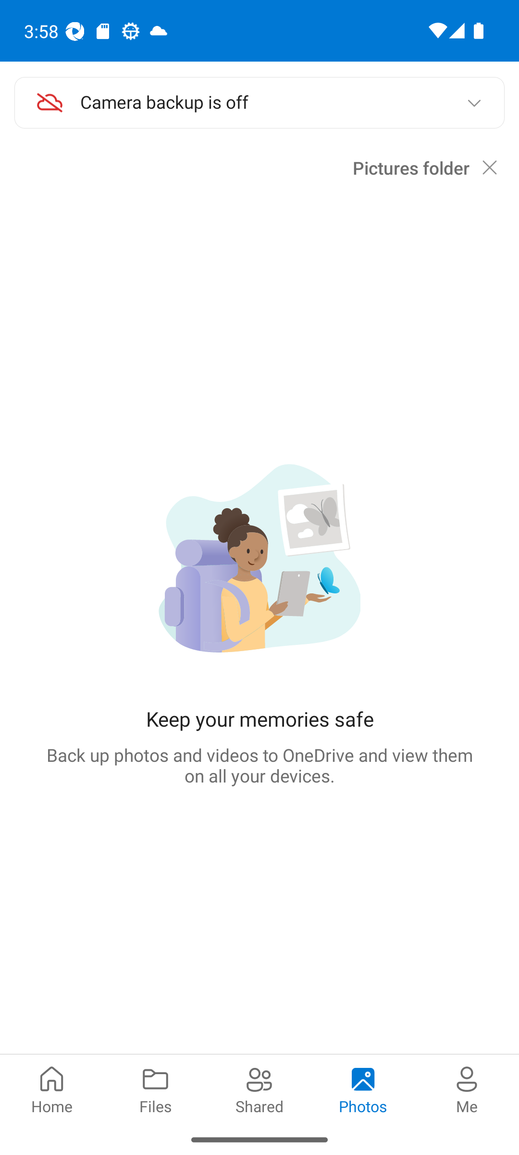 This screenshot has width=519, height=1155. What do you see at coordinates (467, 1089) in the screenshot?
I see `Me pivot Me` at bounding box center [467, 1089].